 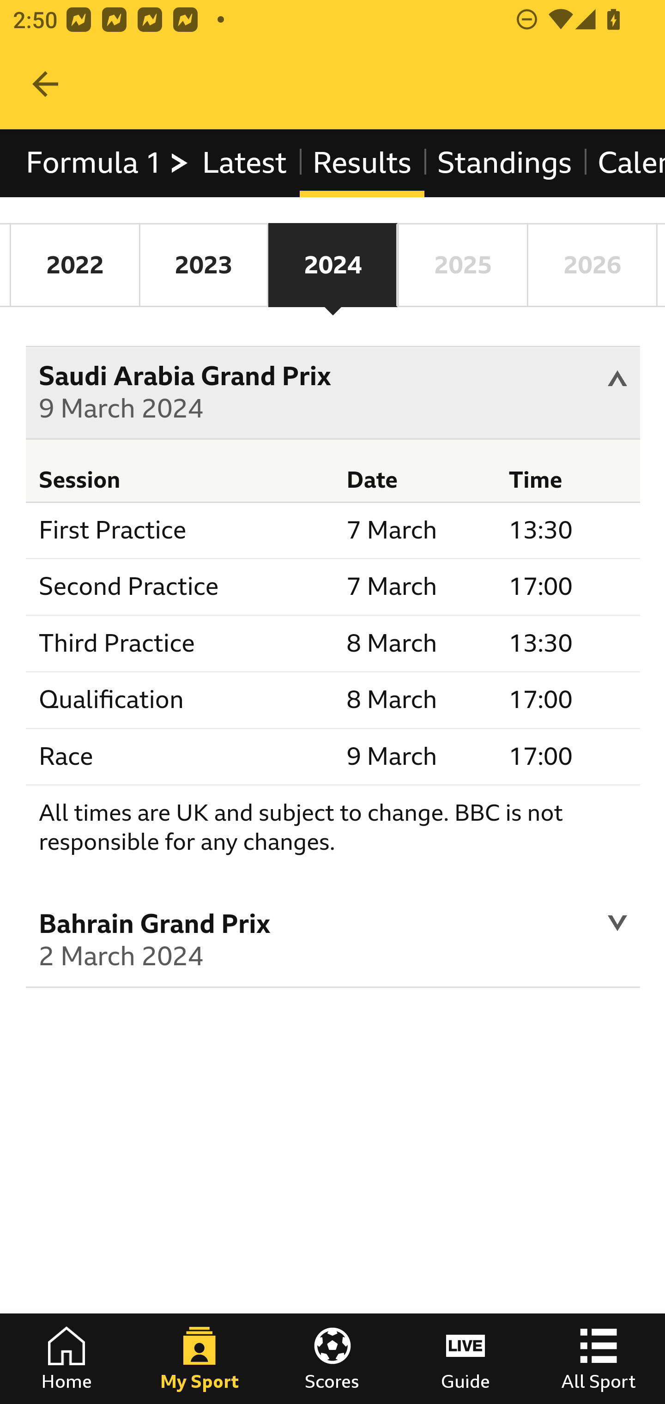 I want to click on 2023, so click(x=203, y=265).